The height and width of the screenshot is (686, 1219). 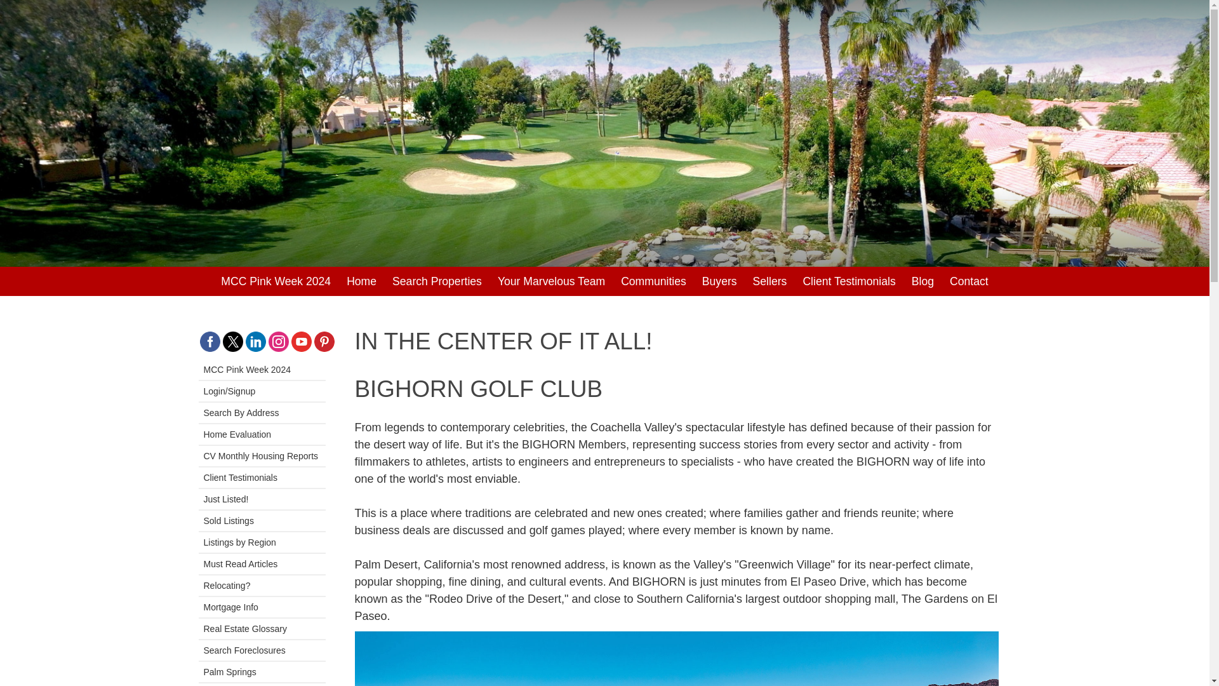 What do you see at coordinates (262, 685) in the screenshot?
I see `Rancho Mirage` at bounding box center [262, 685].